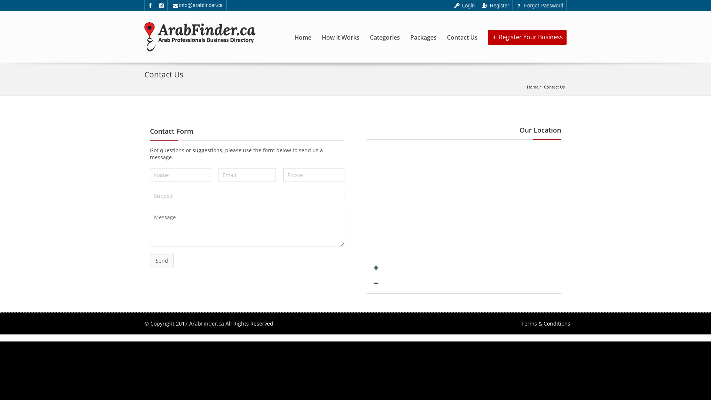  Describe the element at coordinates (495, 6) in the screenshot. I see `Register` at that location.